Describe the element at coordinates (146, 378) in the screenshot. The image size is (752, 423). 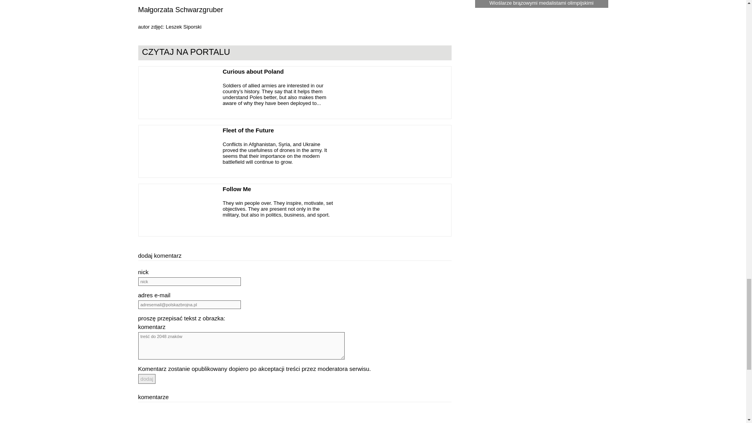
I see `dodaj` at that location.